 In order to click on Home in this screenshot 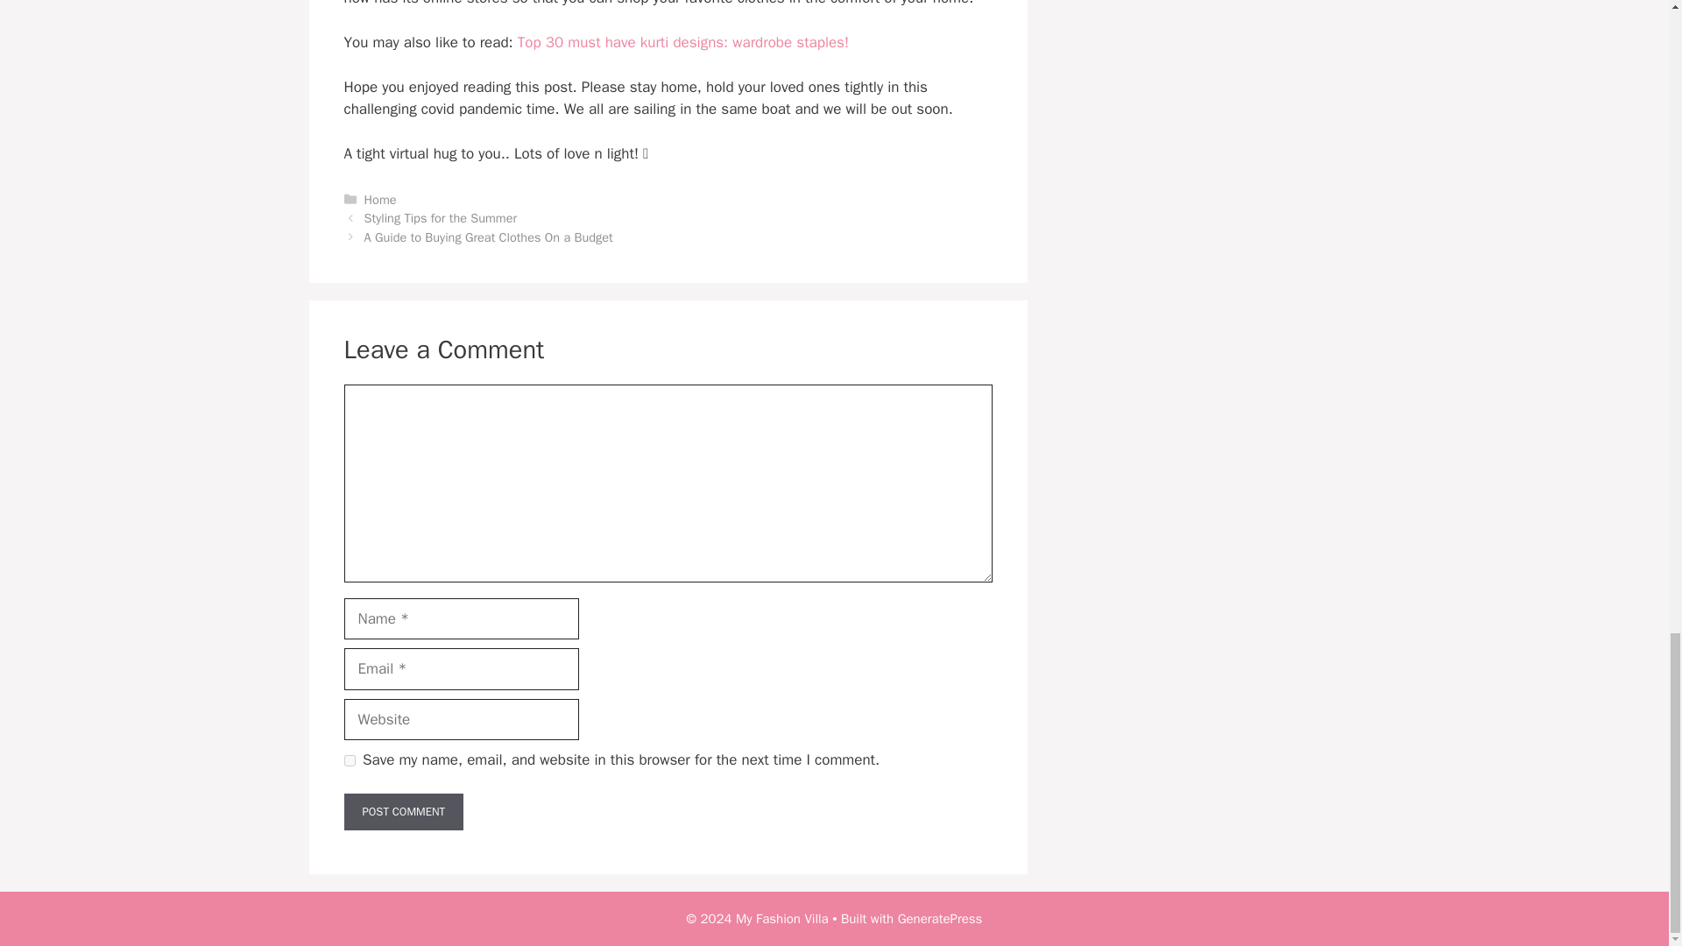, I will do `click(380, 200)`.